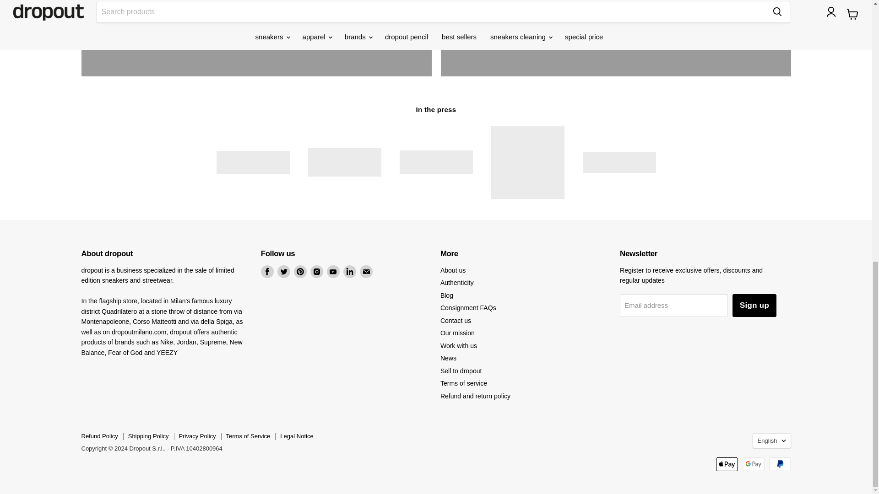 This screenshot has height=494, width=879. I want to click on Twitter, so click(284, 272).